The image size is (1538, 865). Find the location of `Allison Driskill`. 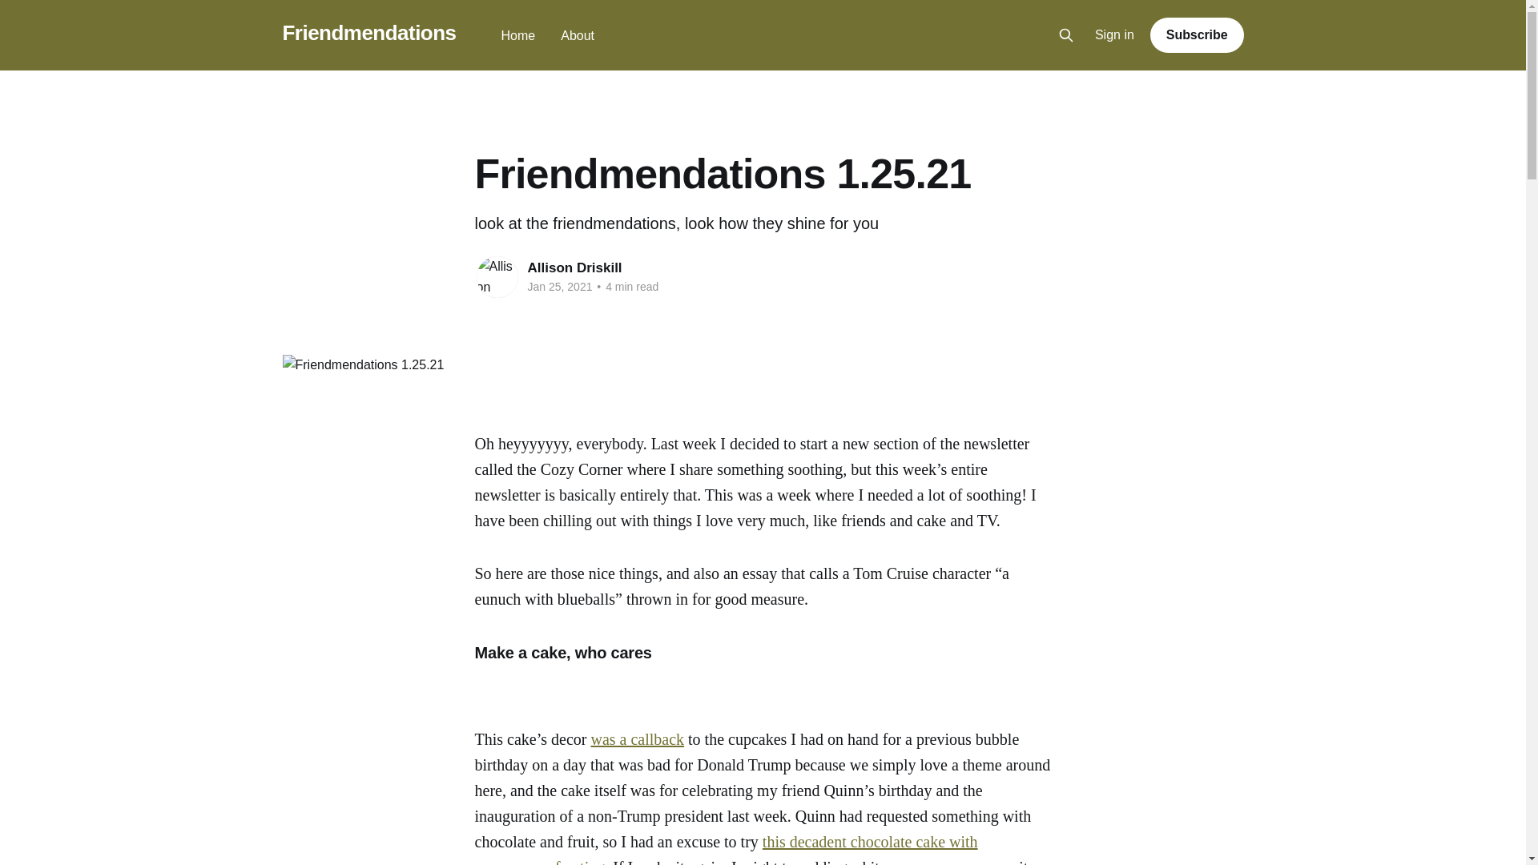

Allison Driskill is located at coordinates (574, 268).